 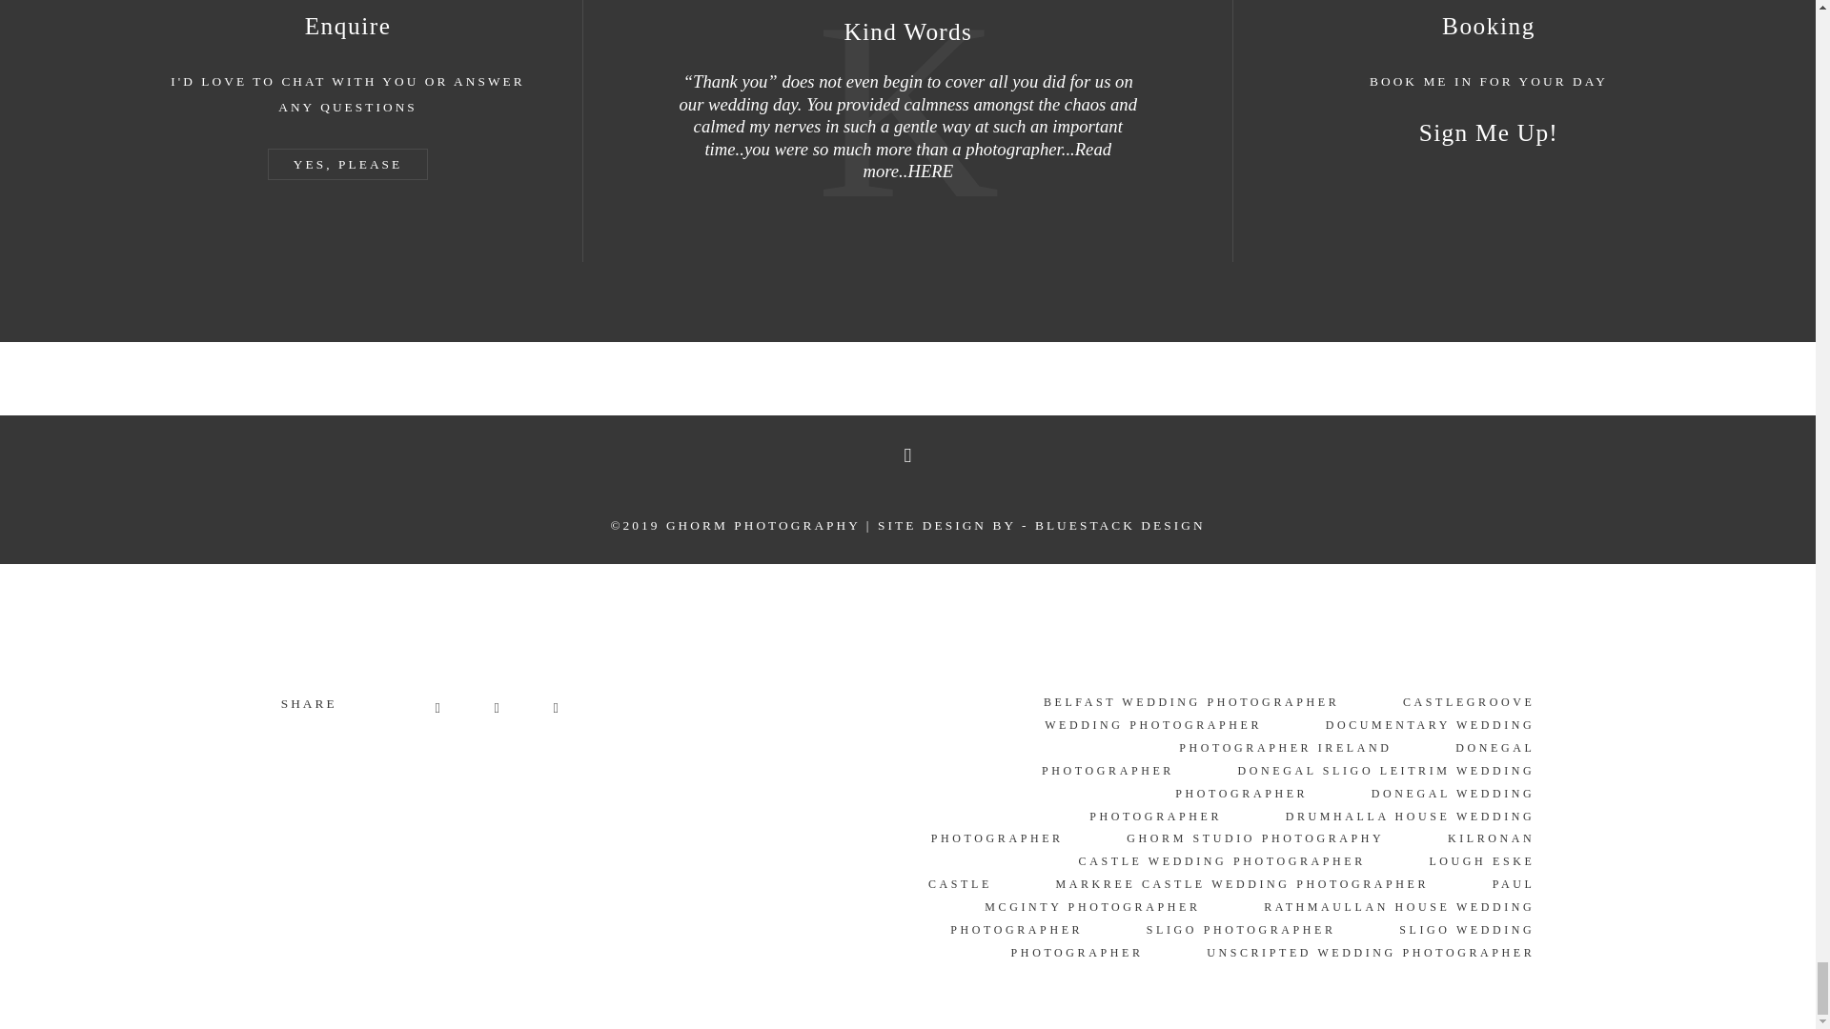 What do you see at coordinates (347, 164) in the screenshot?
I see `YES, PLEASE` at bounding box center [347, 164].